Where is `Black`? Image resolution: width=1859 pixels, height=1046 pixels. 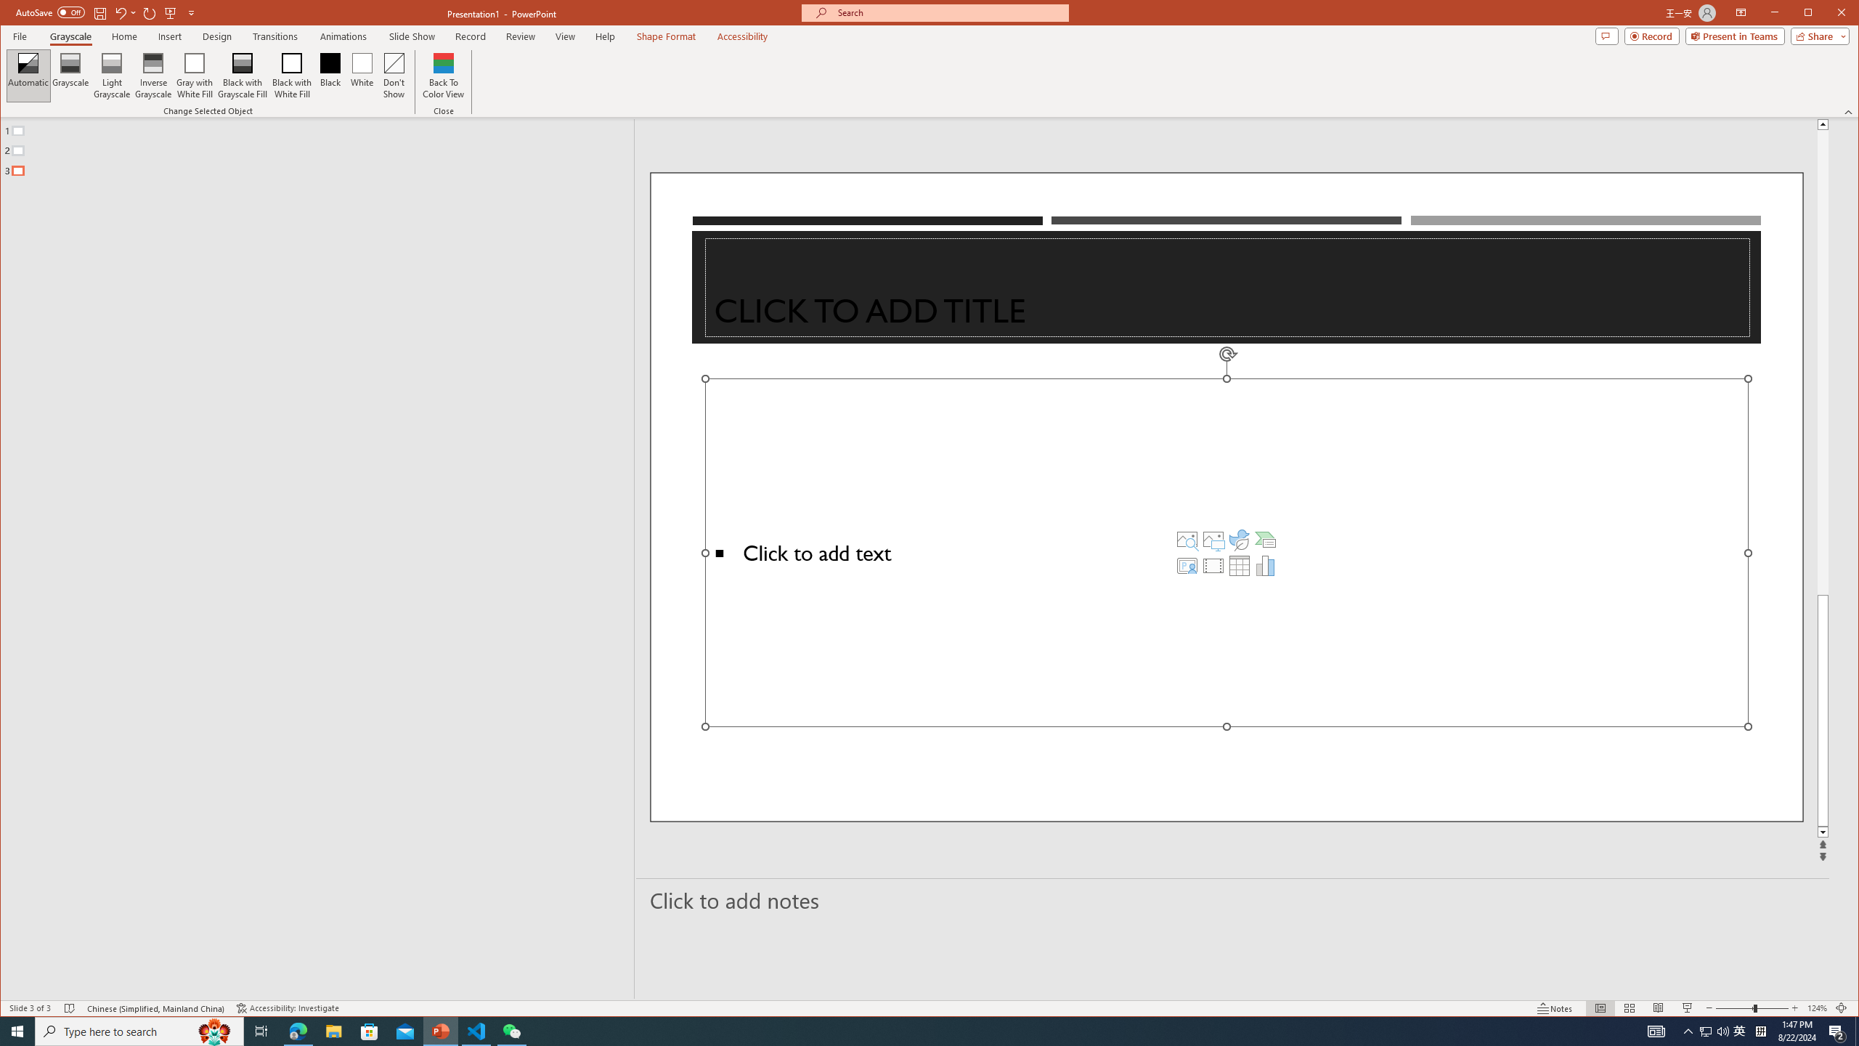 Black is located at coordinates (331, 76).